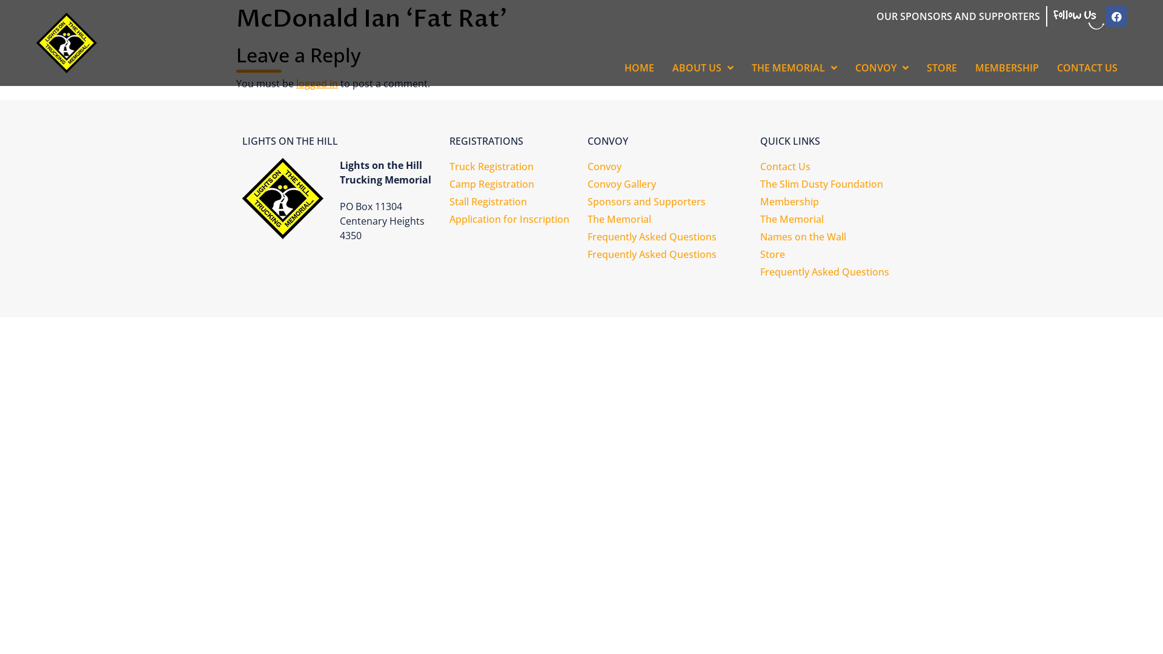  What do you see at coordinates (703, 68) in the screenshot?
I see `ABOUT US` at bounding box center [703, 68].